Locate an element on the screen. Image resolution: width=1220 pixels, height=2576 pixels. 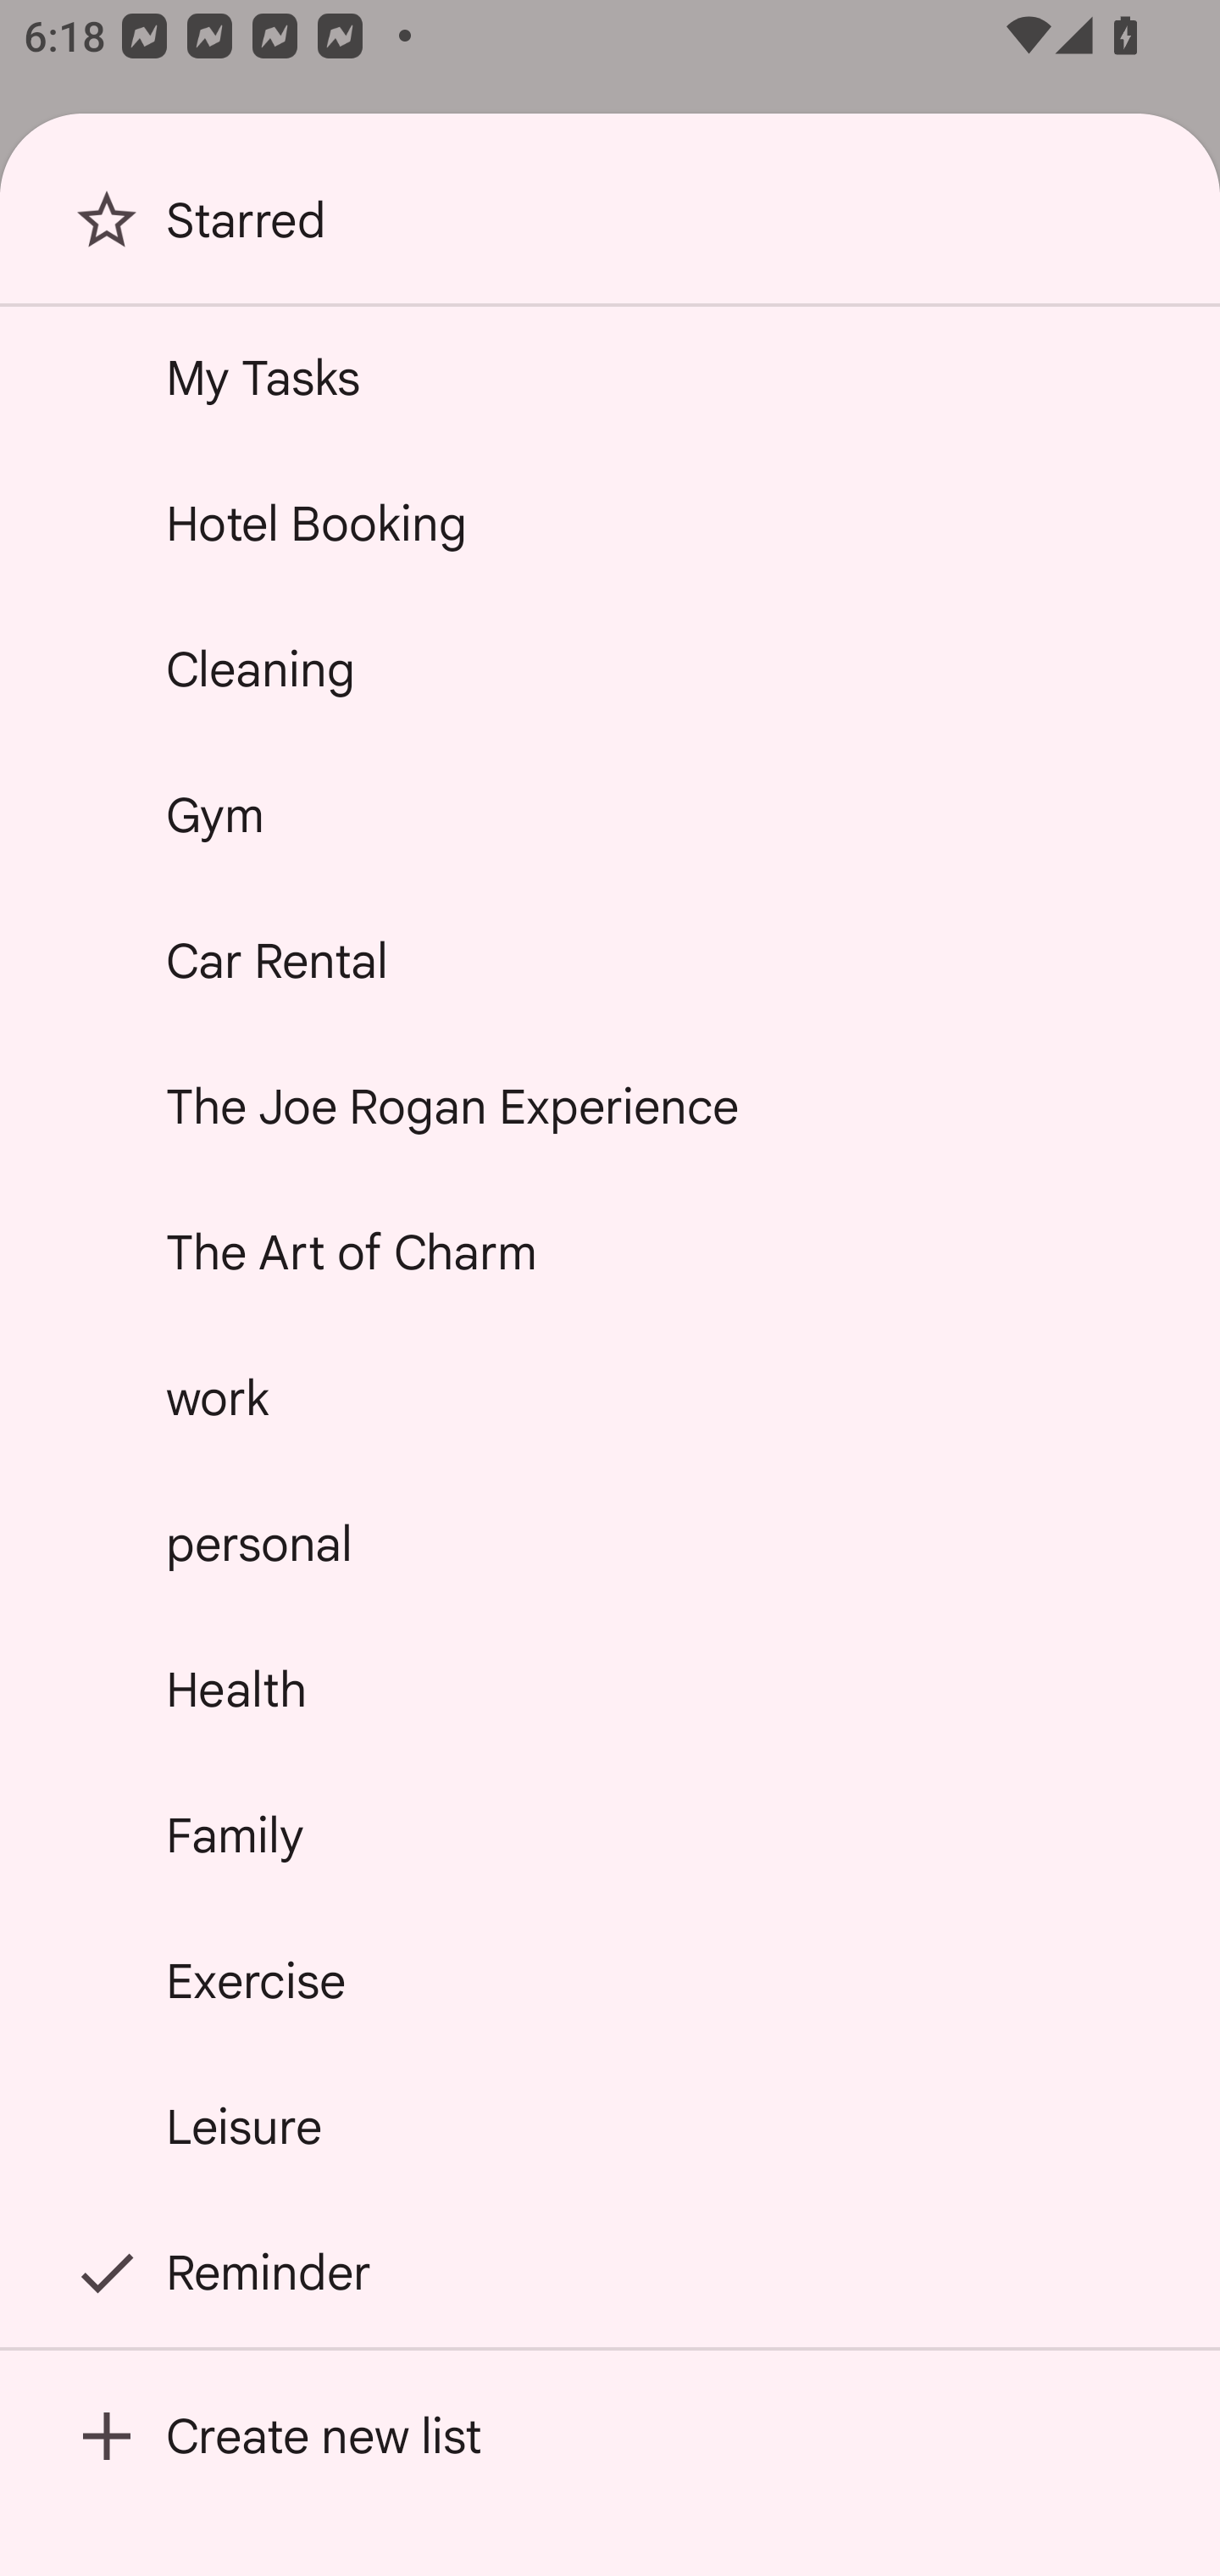
My Tasks is located at coordinates (610, 376).